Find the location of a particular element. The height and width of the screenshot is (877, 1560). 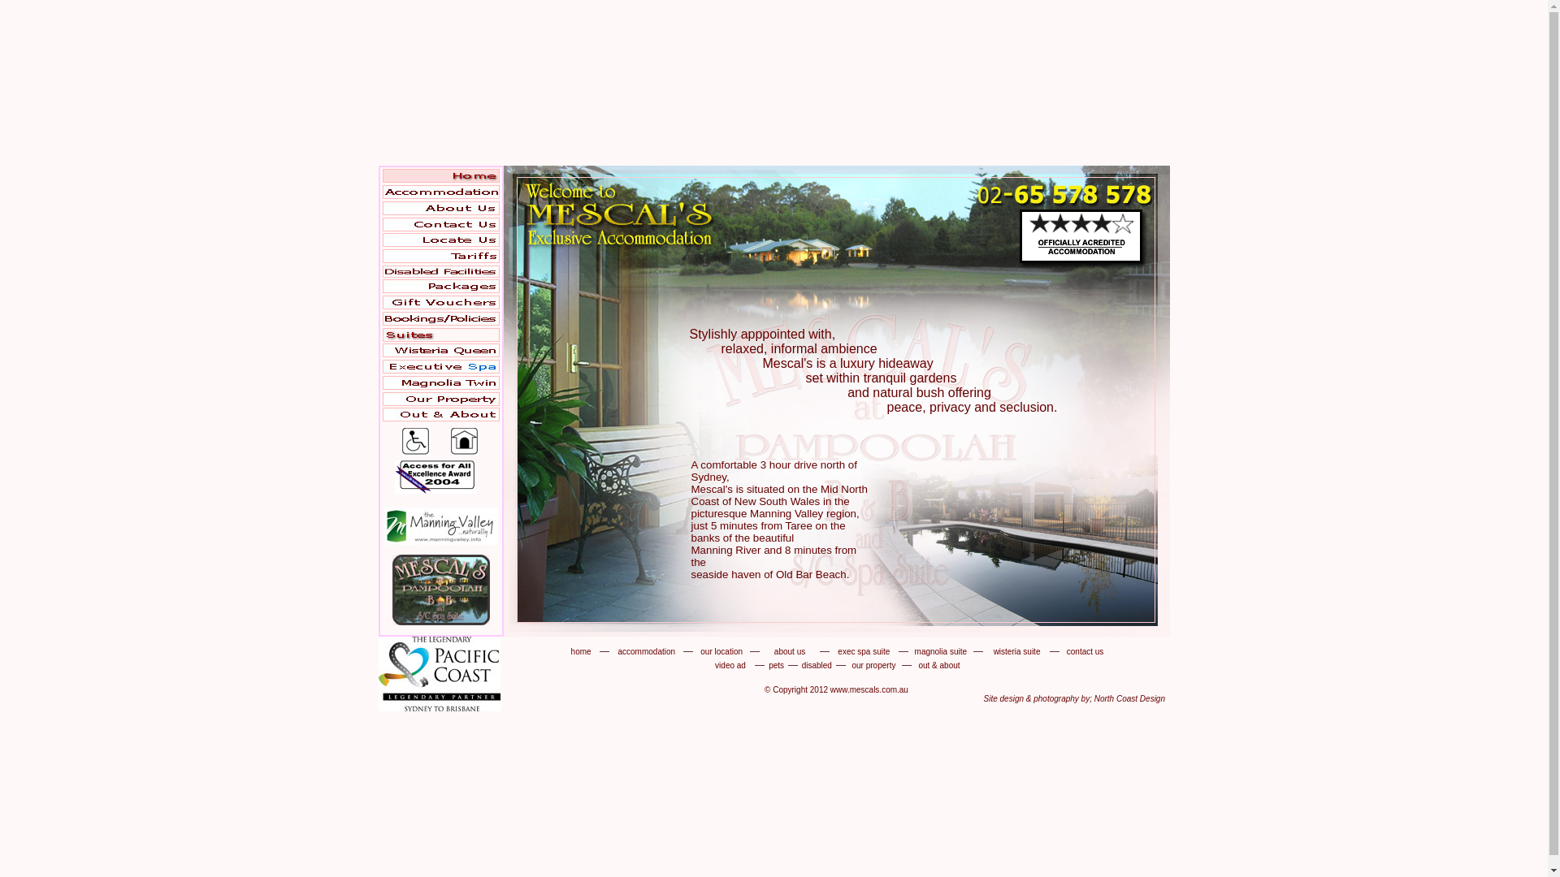

Packages on offer is located at coordinates (440, 289).